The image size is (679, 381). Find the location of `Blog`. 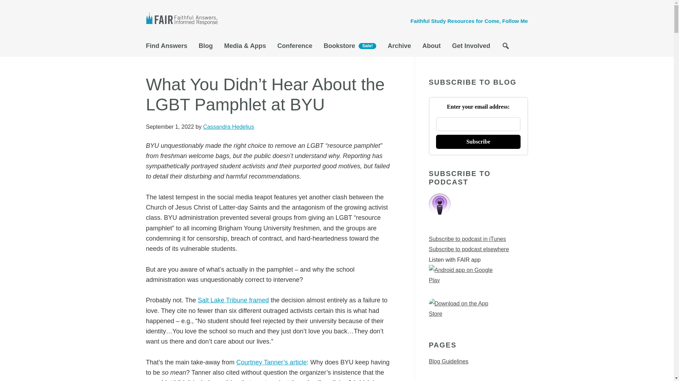

Blog is located at coordinates (206, 48).